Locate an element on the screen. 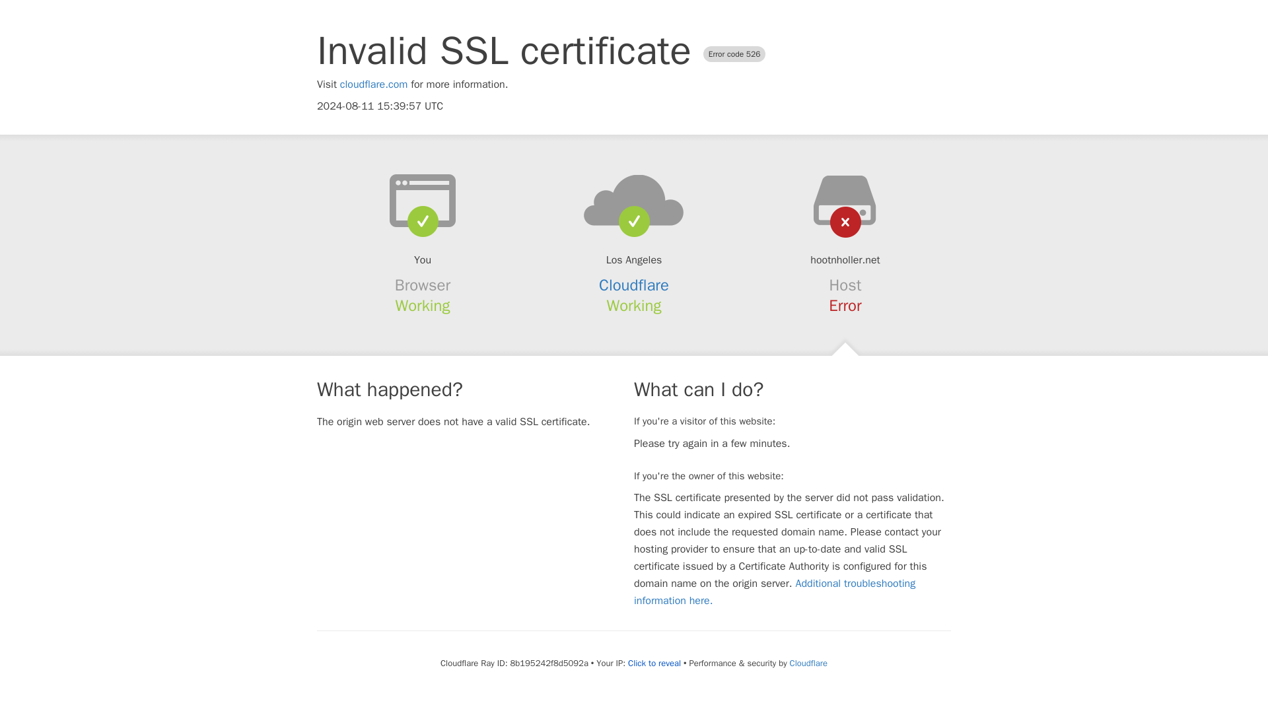 Image resolution: width=1268 pixels, height=713 pixels. Click to reveal is located at coordinates (654, 663).